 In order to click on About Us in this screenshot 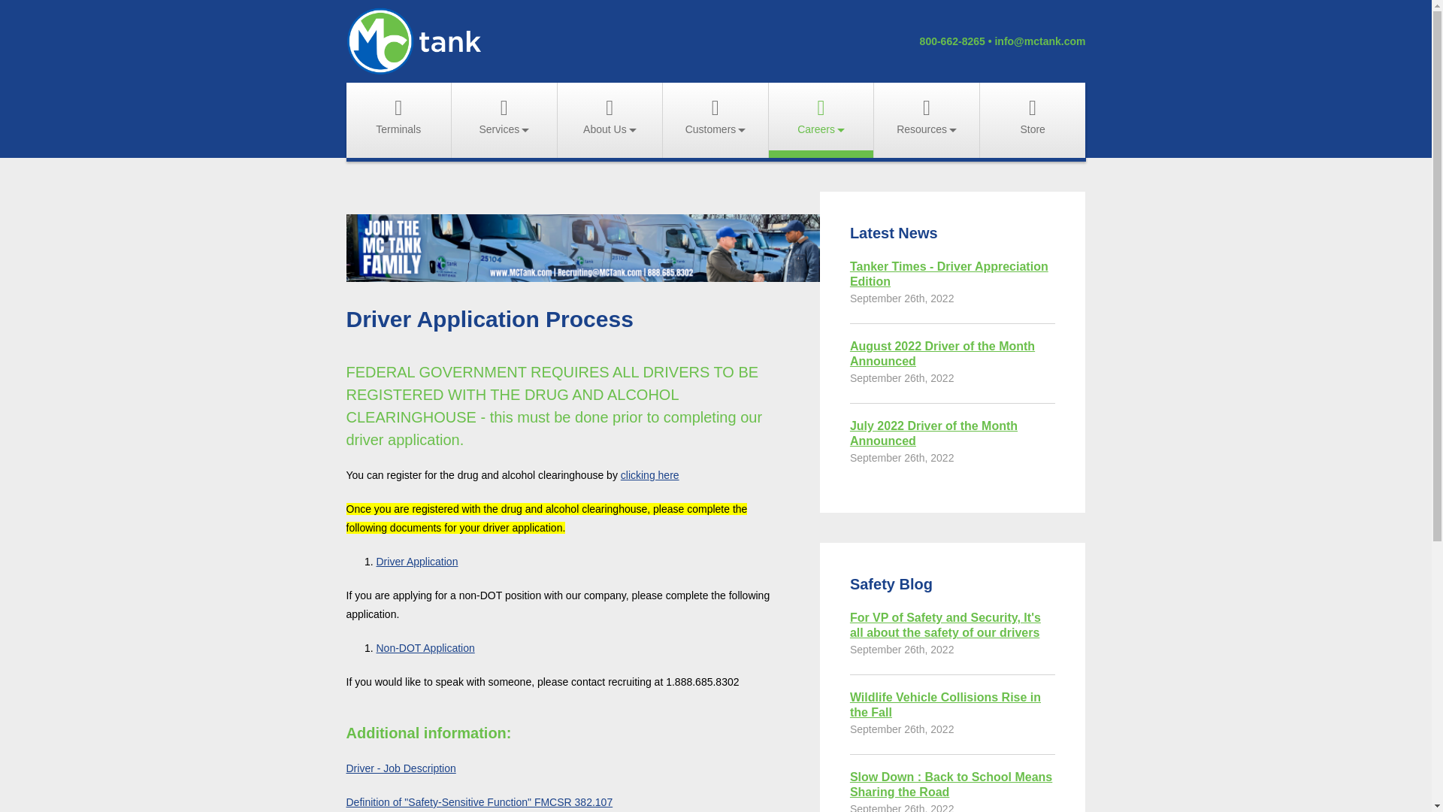, I will do `click(610, 120)`.